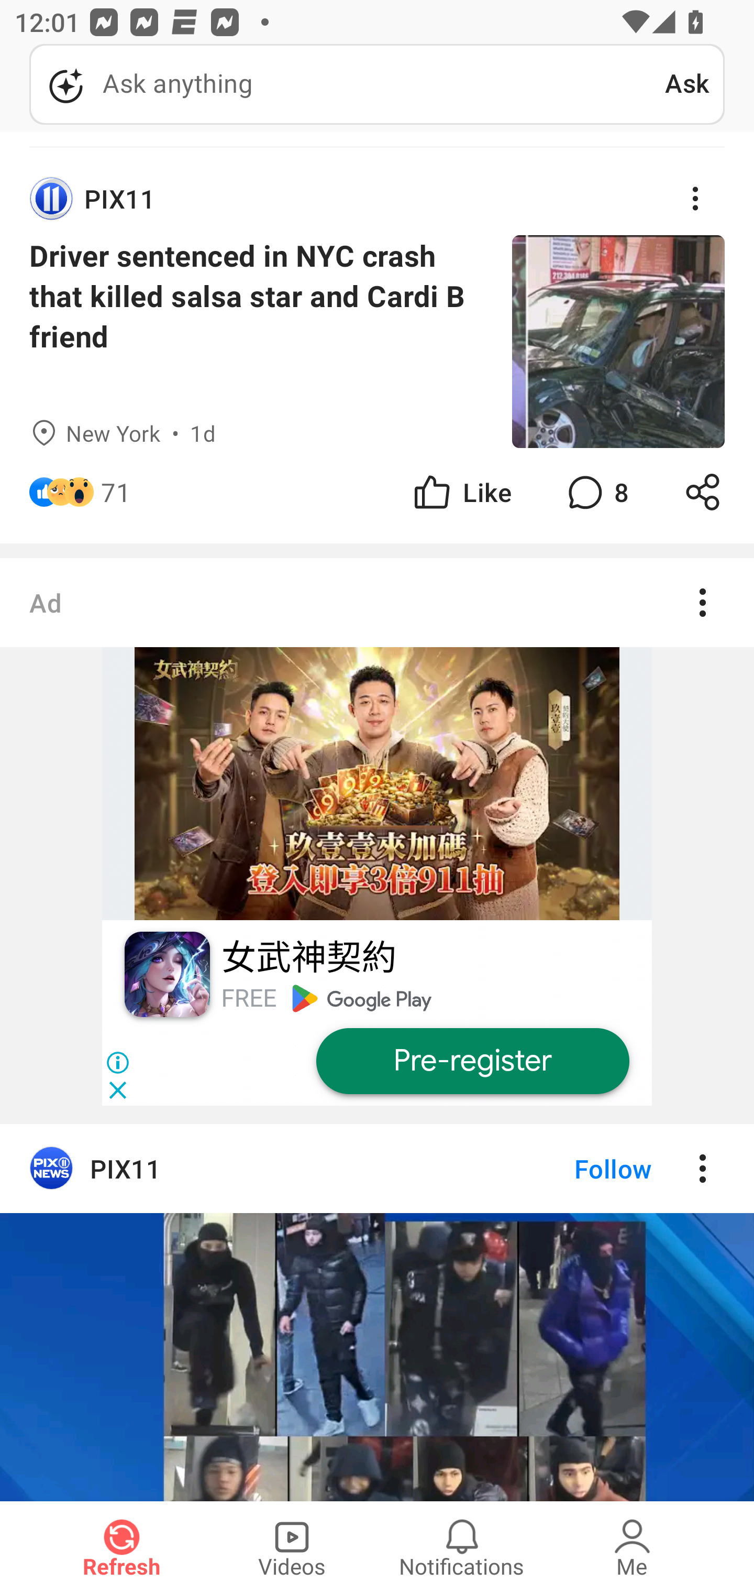 This screenshot has height=1593, width=754. What do you see at coordinates (377, 1312) in the screenshot?
I see `PIX11 Follow` at bounding box center [377, 1312].